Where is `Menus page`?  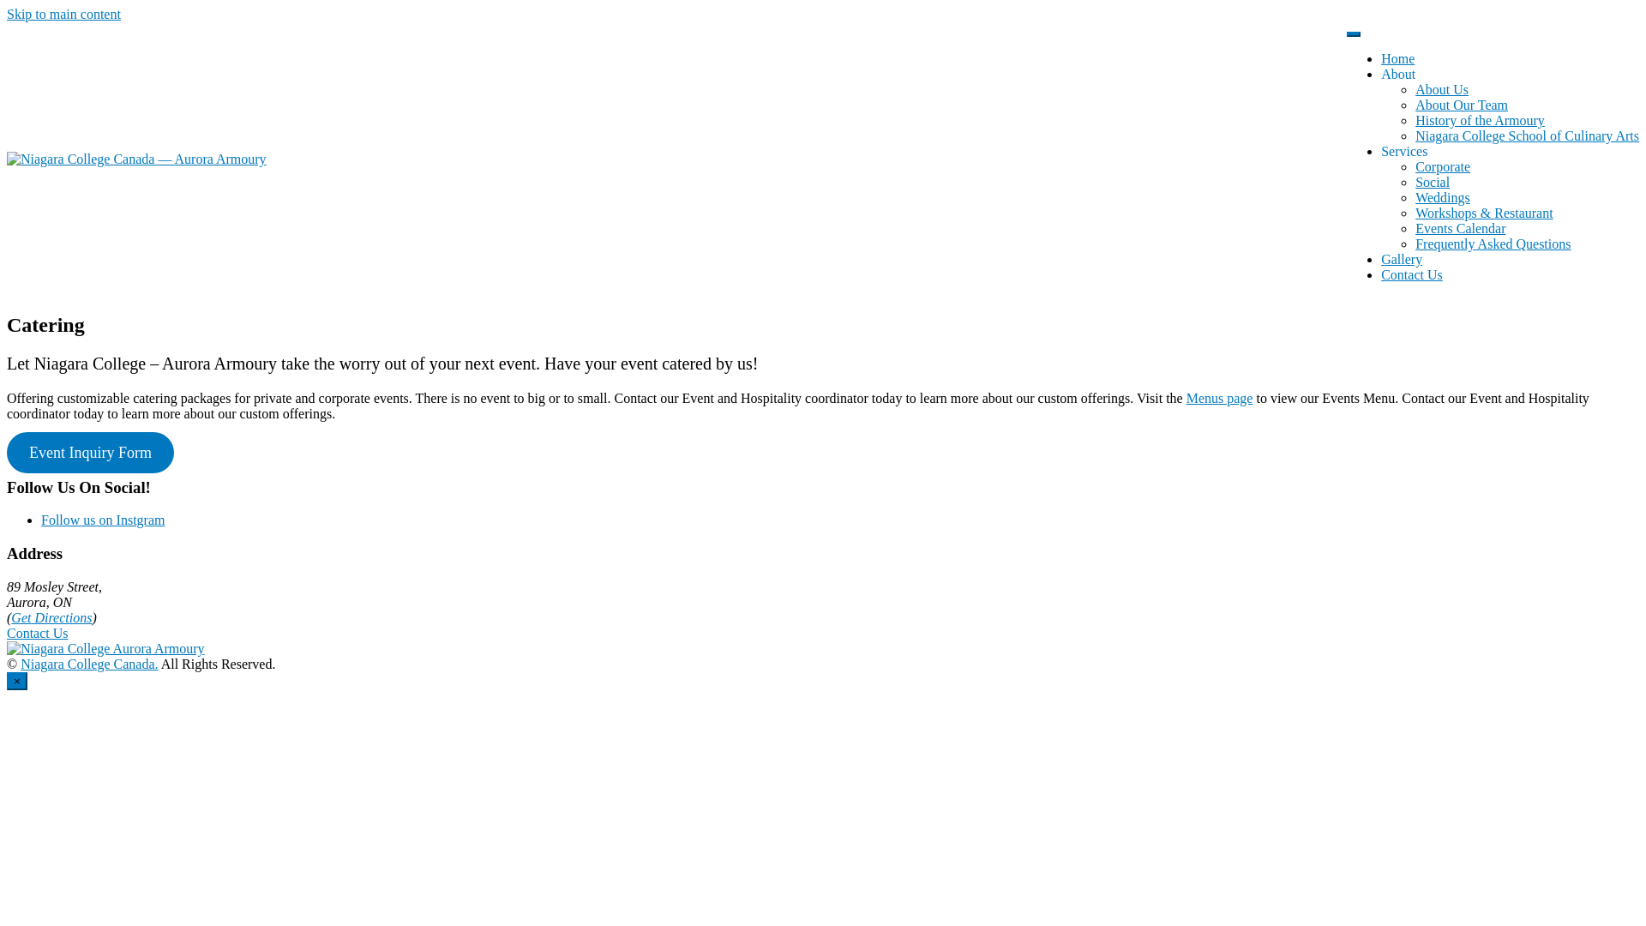
Menus page is located at coordinates (1220, 398).